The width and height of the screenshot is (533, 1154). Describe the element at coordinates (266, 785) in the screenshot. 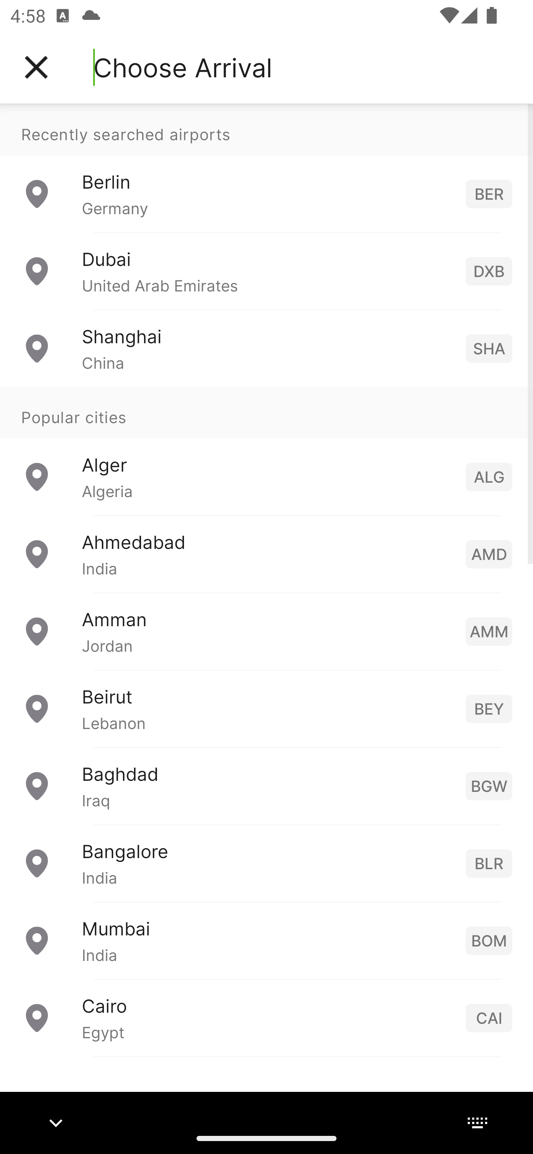

I see `Baghdad Iraq BGW` at that location.